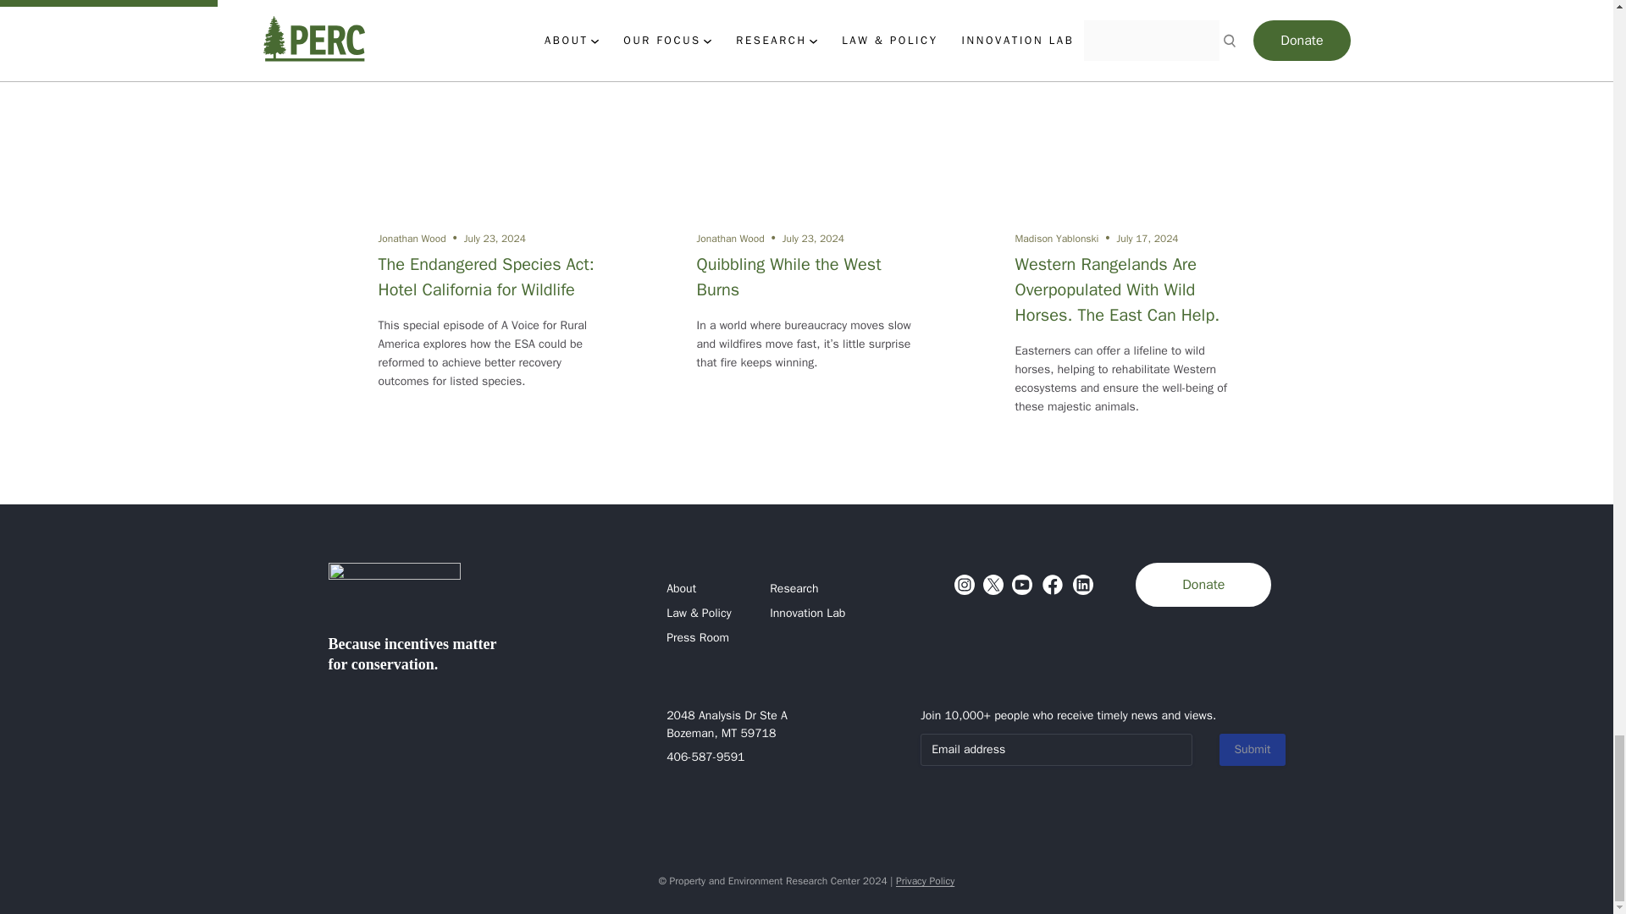  Describe the element at coordinates (1252, 750) in the screenshot. I see `Submit` at that location.